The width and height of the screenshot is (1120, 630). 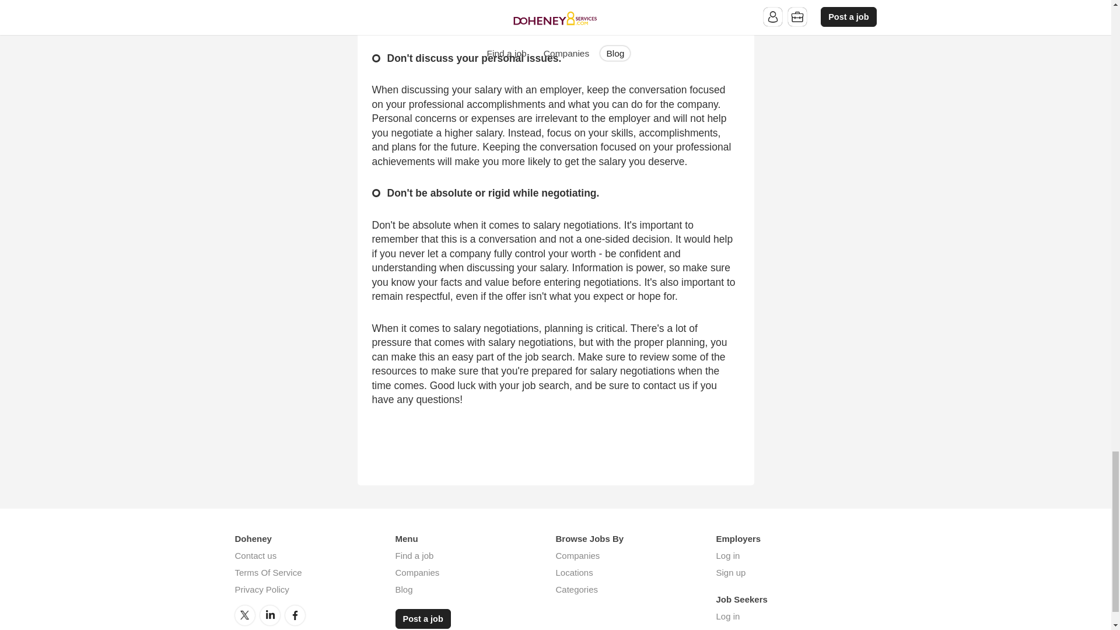 What do you see at coordinates (731, 573) in the screenshot?
I see `Sign up` at bounding box center [731, 573].